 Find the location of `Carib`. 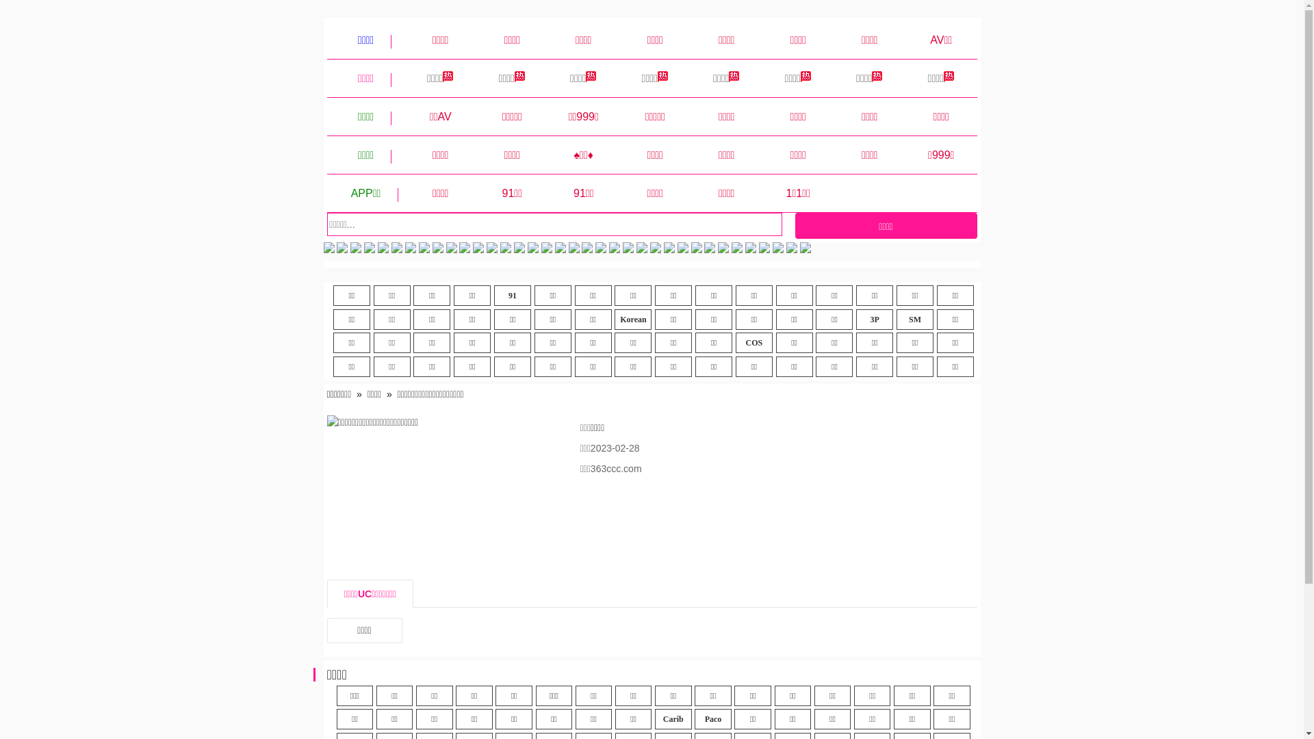

Carib is located at coordinates (673, 719).